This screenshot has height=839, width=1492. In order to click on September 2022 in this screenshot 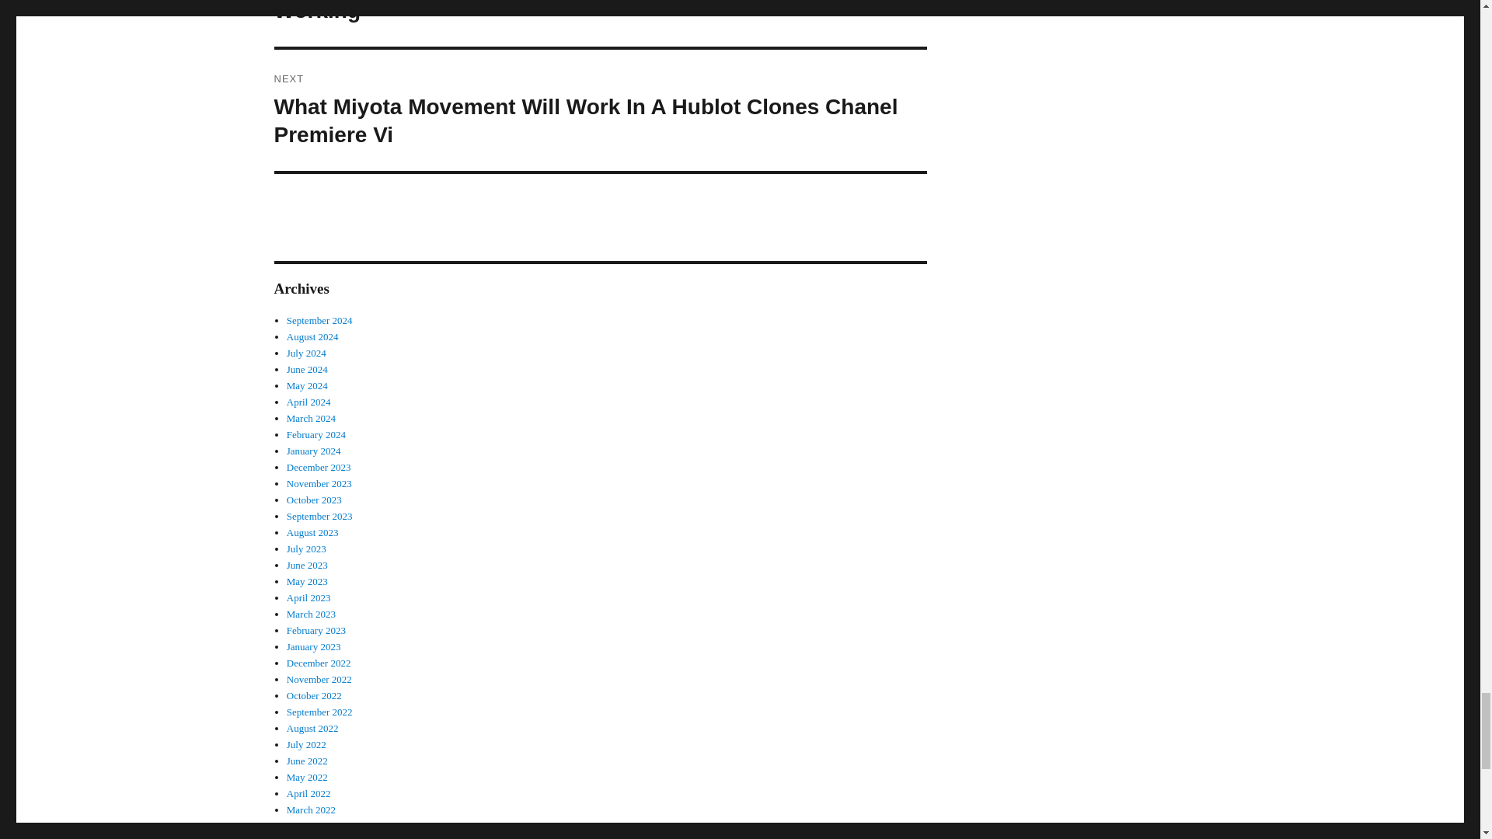, I will do `click(319, 712)`.